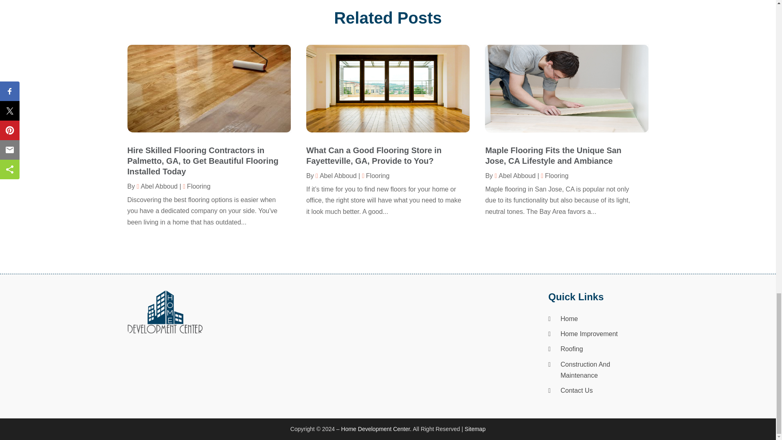 Image resolution: width=782 pixels, height=440 pixels. Describe the element at coordinates (157, 186) in the screenshot. I see `Posts by Abel Abboud` at that location.